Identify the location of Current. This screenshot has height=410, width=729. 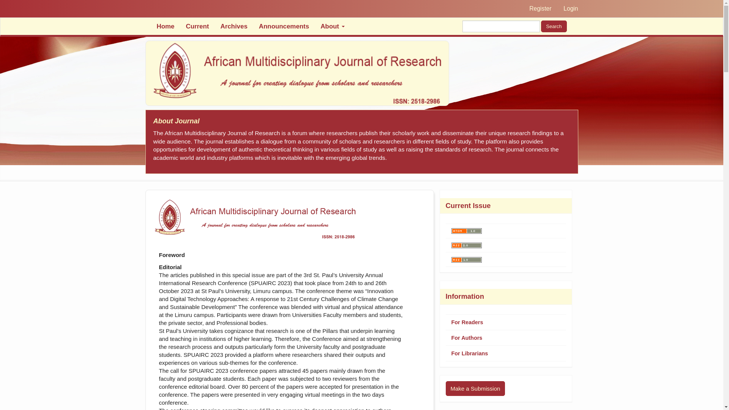
(197, 26).